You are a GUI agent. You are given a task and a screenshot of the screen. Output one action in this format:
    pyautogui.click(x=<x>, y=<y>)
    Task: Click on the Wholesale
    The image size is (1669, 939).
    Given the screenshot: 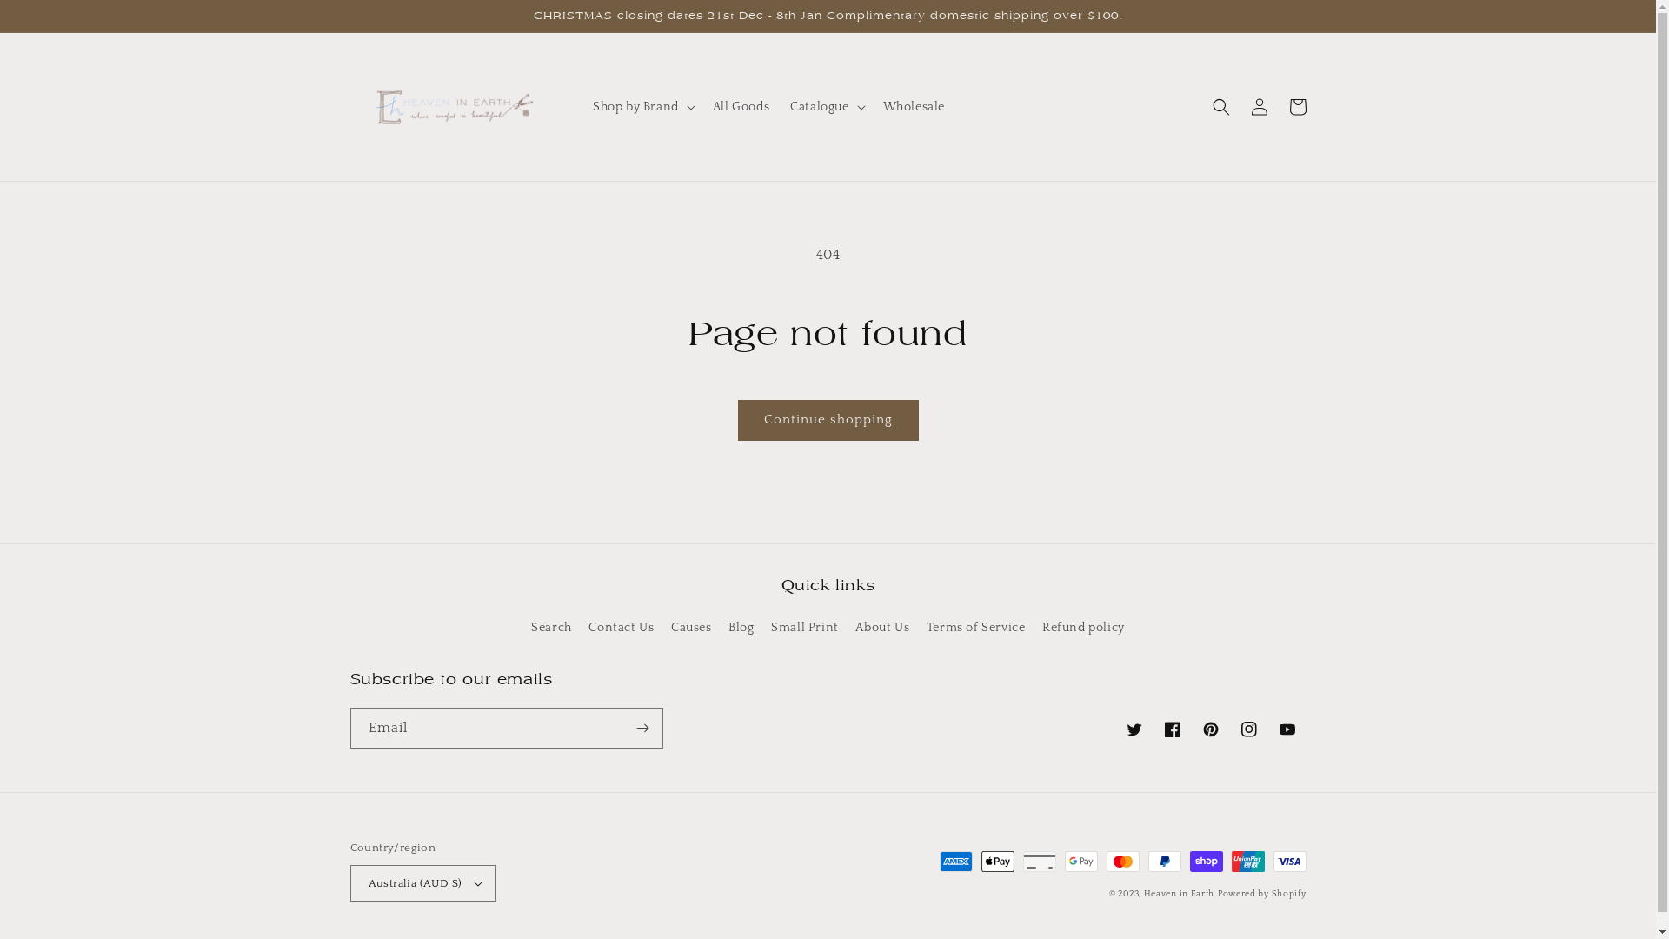 What is the action you would take?
    pyautogui.click(x=914, y=107)
    